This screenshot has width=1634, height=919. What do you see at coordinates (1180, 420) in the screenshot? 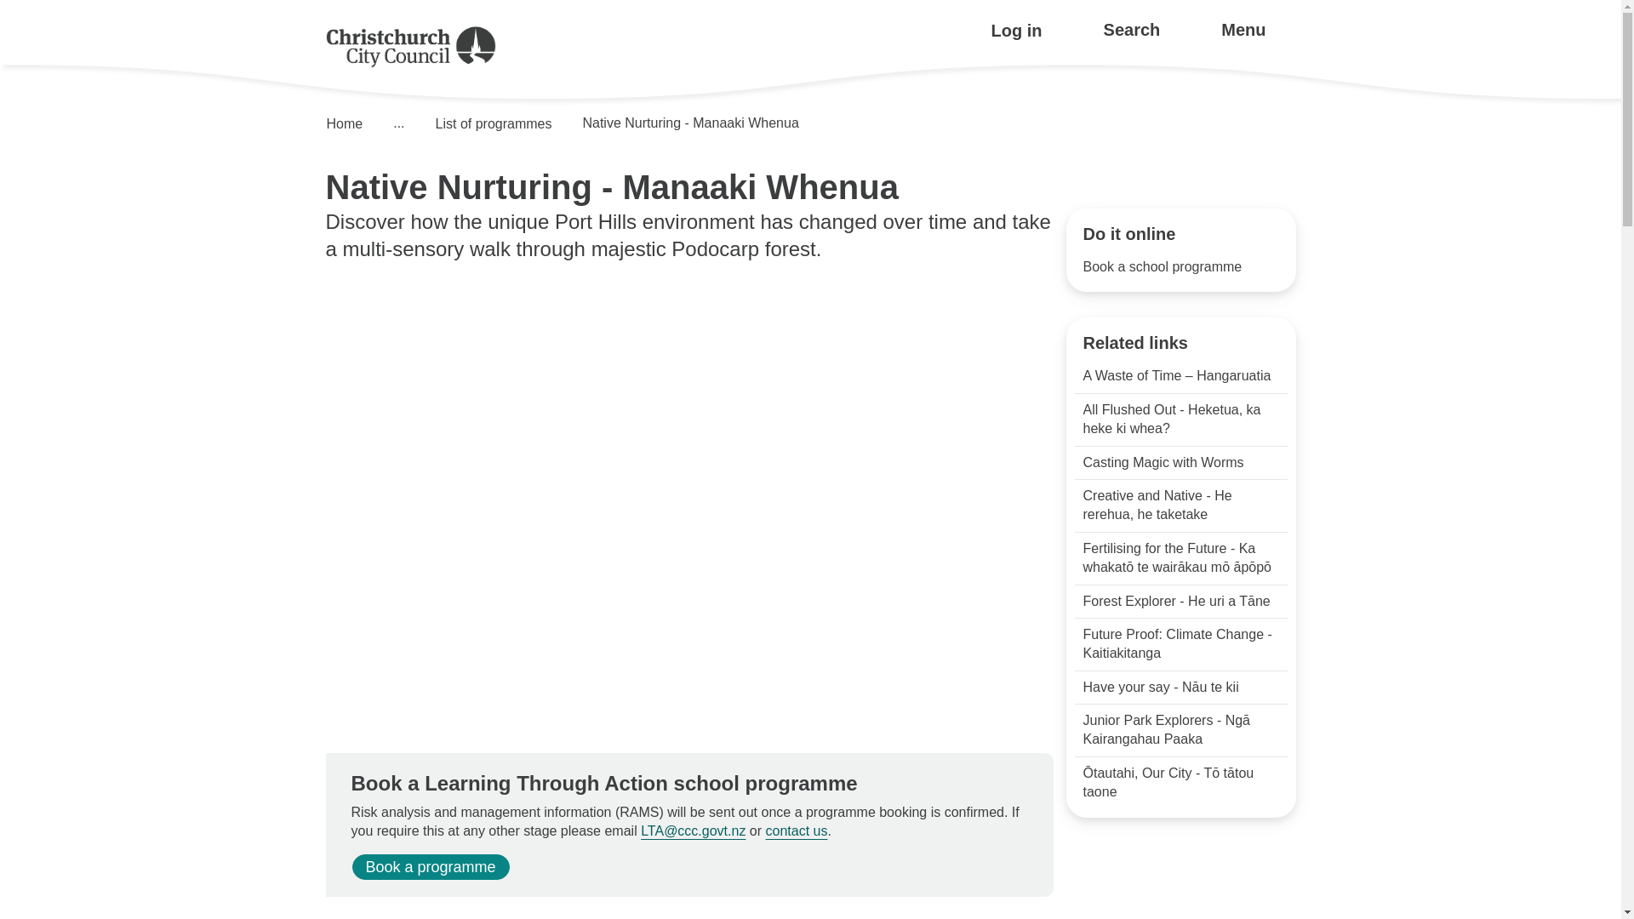
I see `All Flushed Out - Heketua, ka heke ki whea?` at bounding box center [1180, 420].